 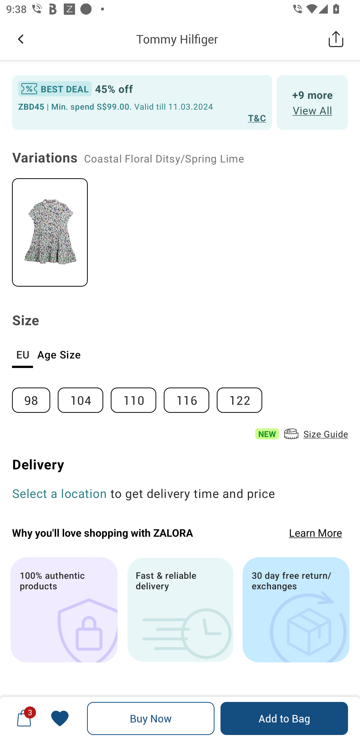 What do you see at coordinates (243, 397) in the screenshot?
I see `122` at bounding box center [243, 397].